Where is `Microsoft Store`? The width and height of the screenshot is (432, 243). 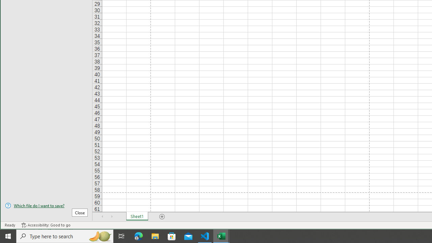
Microsoft Store is located at coordinates (172, 236).